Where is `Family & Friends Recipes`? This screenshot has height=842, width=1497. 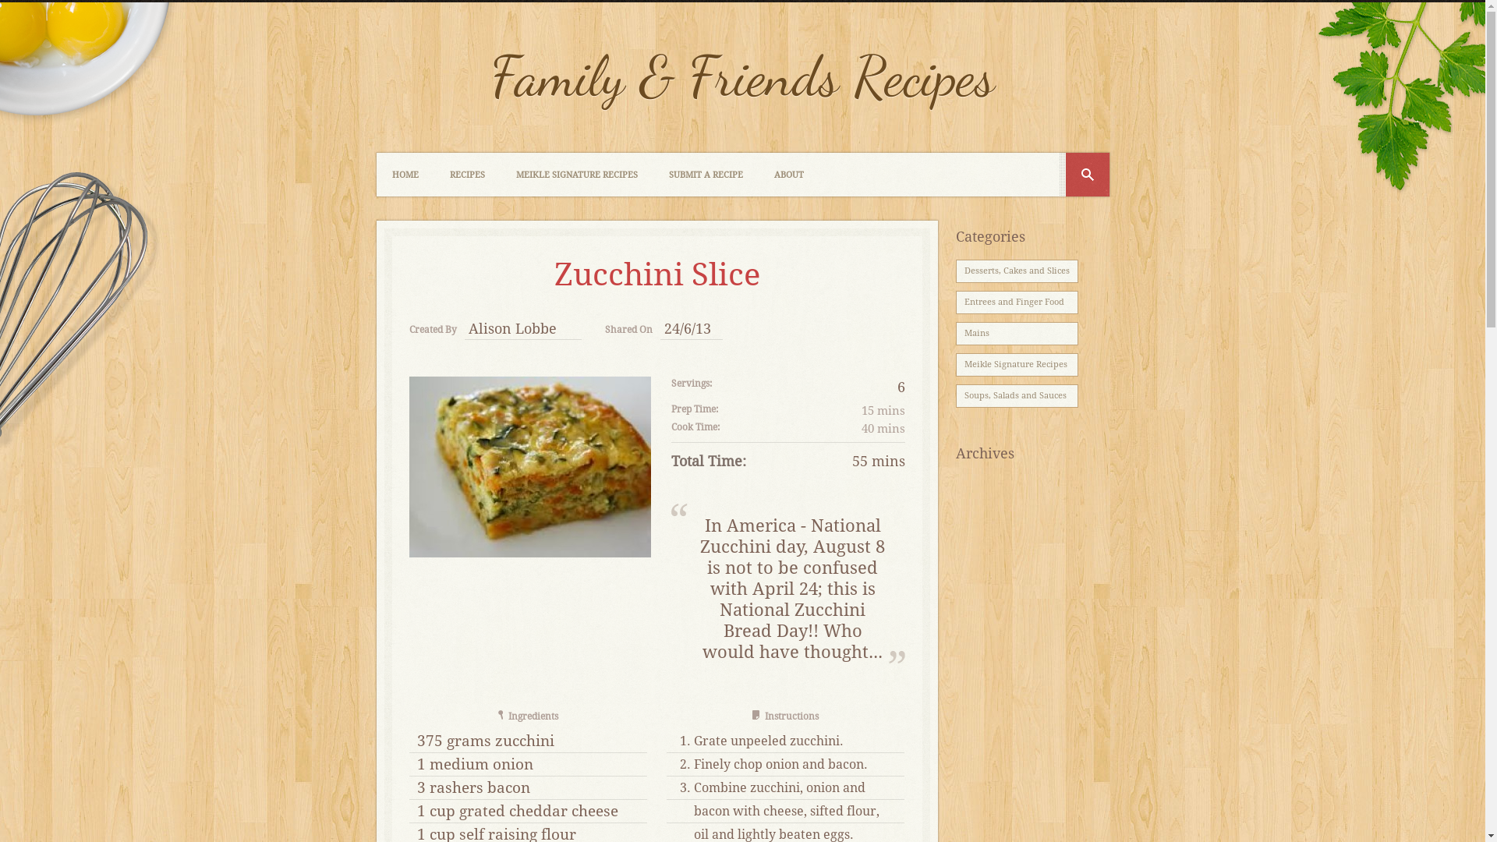 Family & Friends Recipes is located at coordinates (742, 76).